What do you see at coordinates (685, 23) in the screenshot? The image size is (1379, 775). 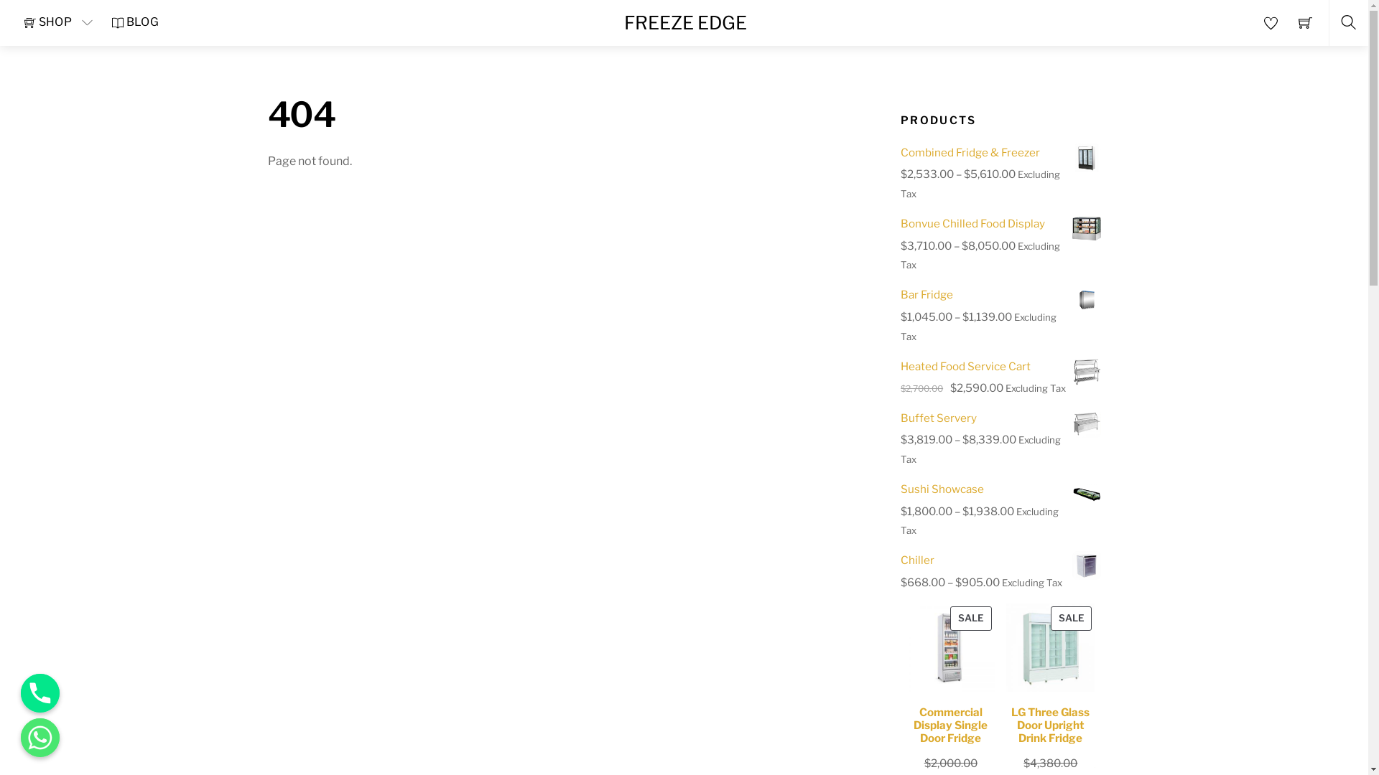 I see `FREEZE EDGE` at bounding box center [685, 23].